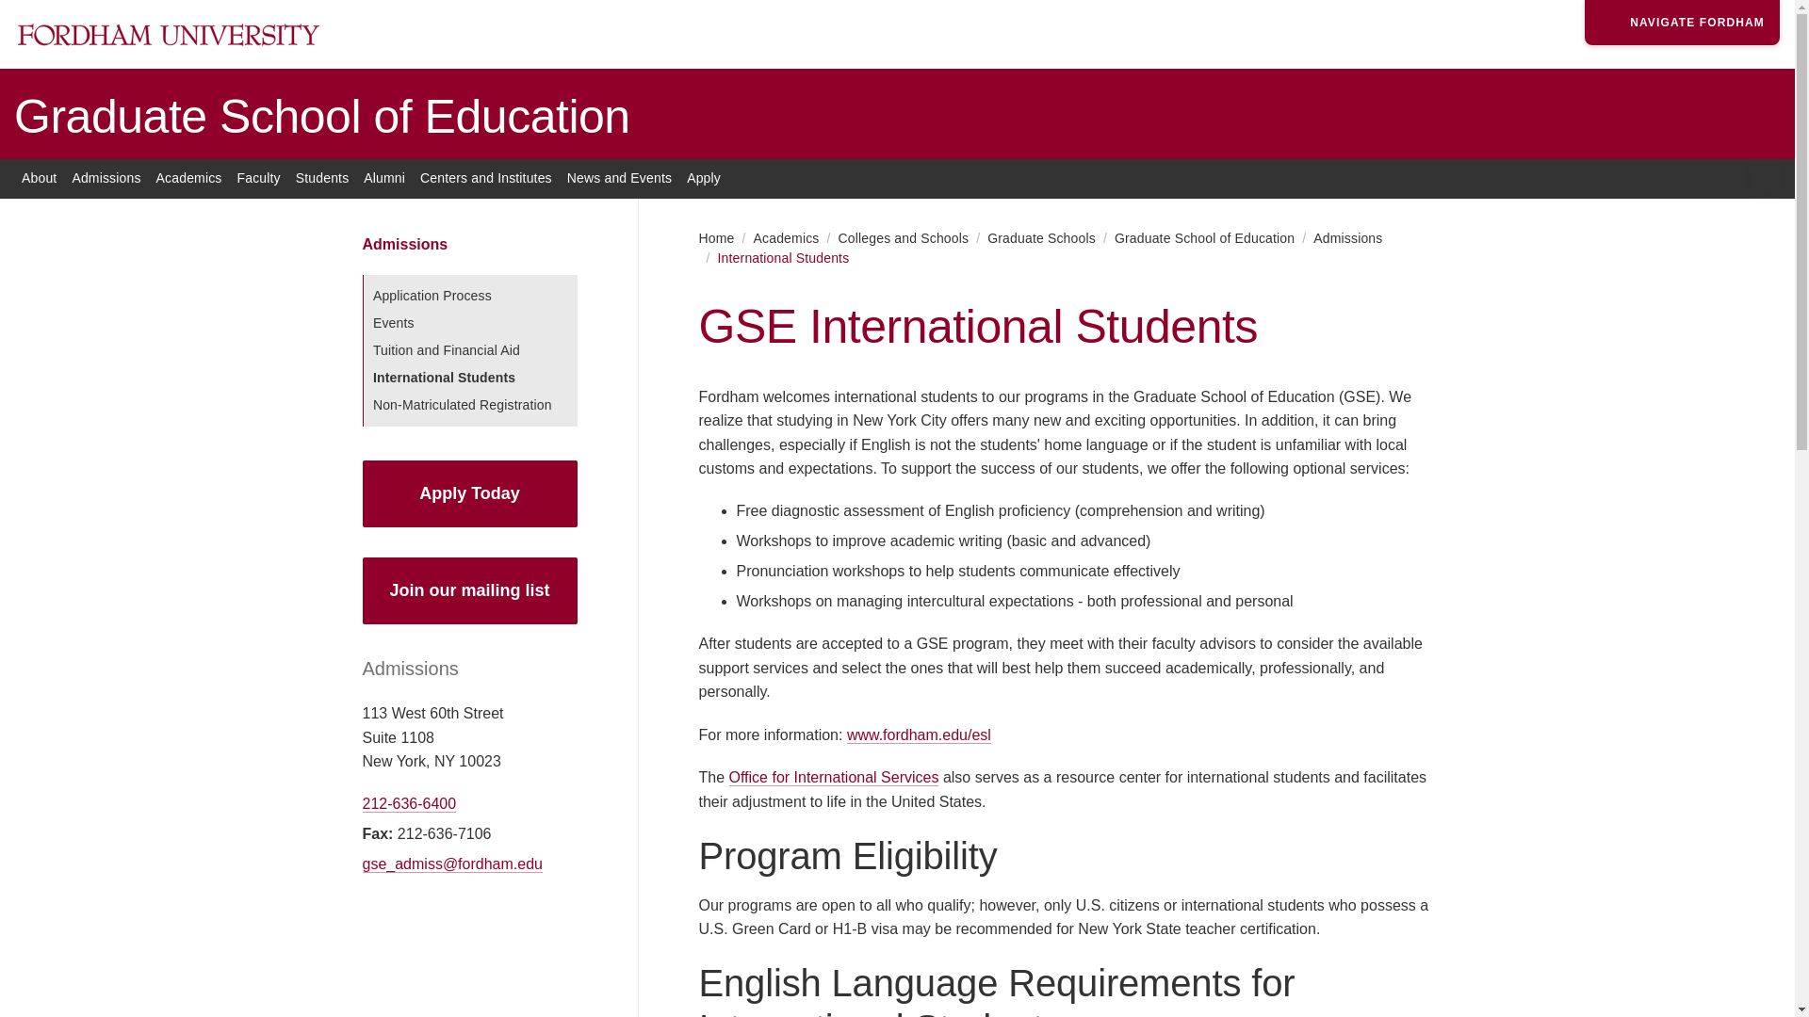 This screenshot has height=1017, width=1809. What do you see at coordinates (1682, 23) in the screenshot?
I see `NAVIGATE FORDHAM` at bounding box center [1682, 23].